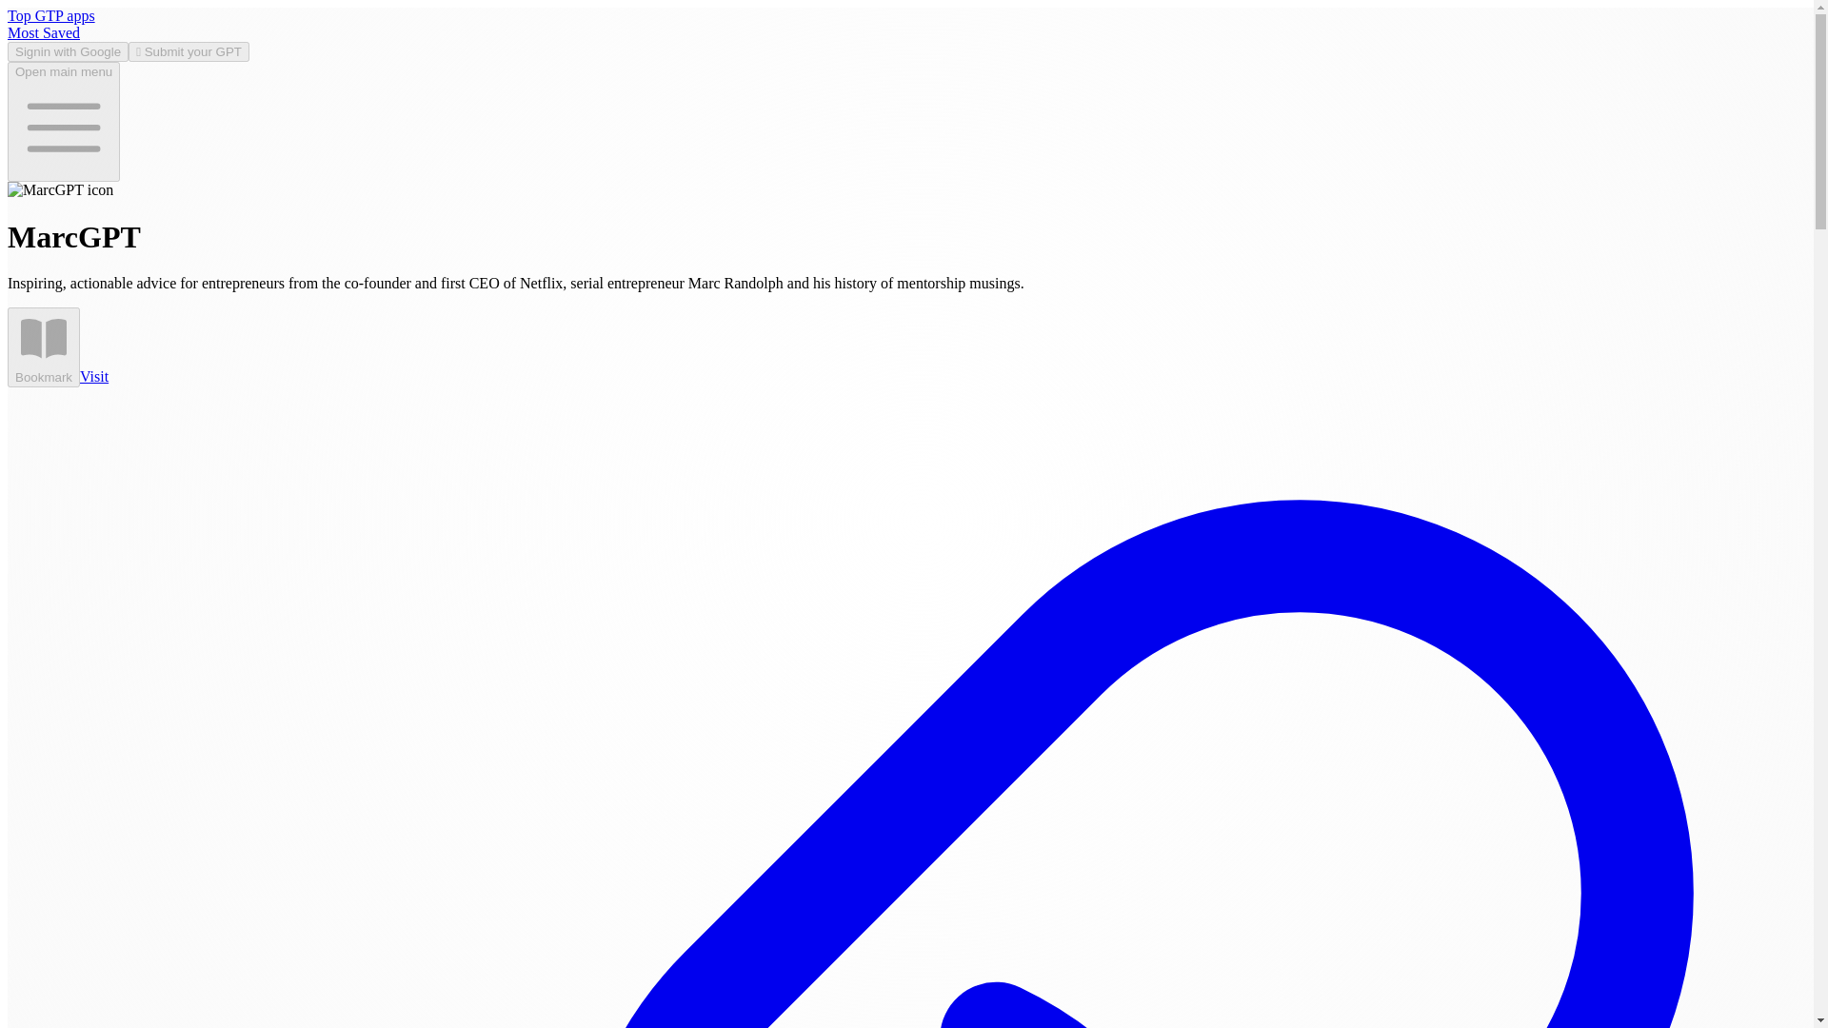  What do you see at coordinates (44, 346) in the screenshot?
I see `Coming Soon` at bounding box center [44, 346].